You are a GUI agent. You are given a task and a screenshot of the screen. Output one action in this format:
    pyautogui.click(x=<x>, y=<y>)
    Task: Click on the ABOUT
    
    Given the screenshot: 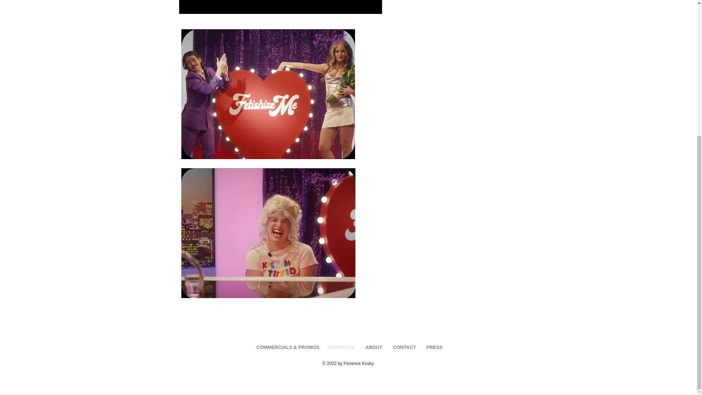 What is the action you would take?
    pyautogui.click(x=373, y=347)
    